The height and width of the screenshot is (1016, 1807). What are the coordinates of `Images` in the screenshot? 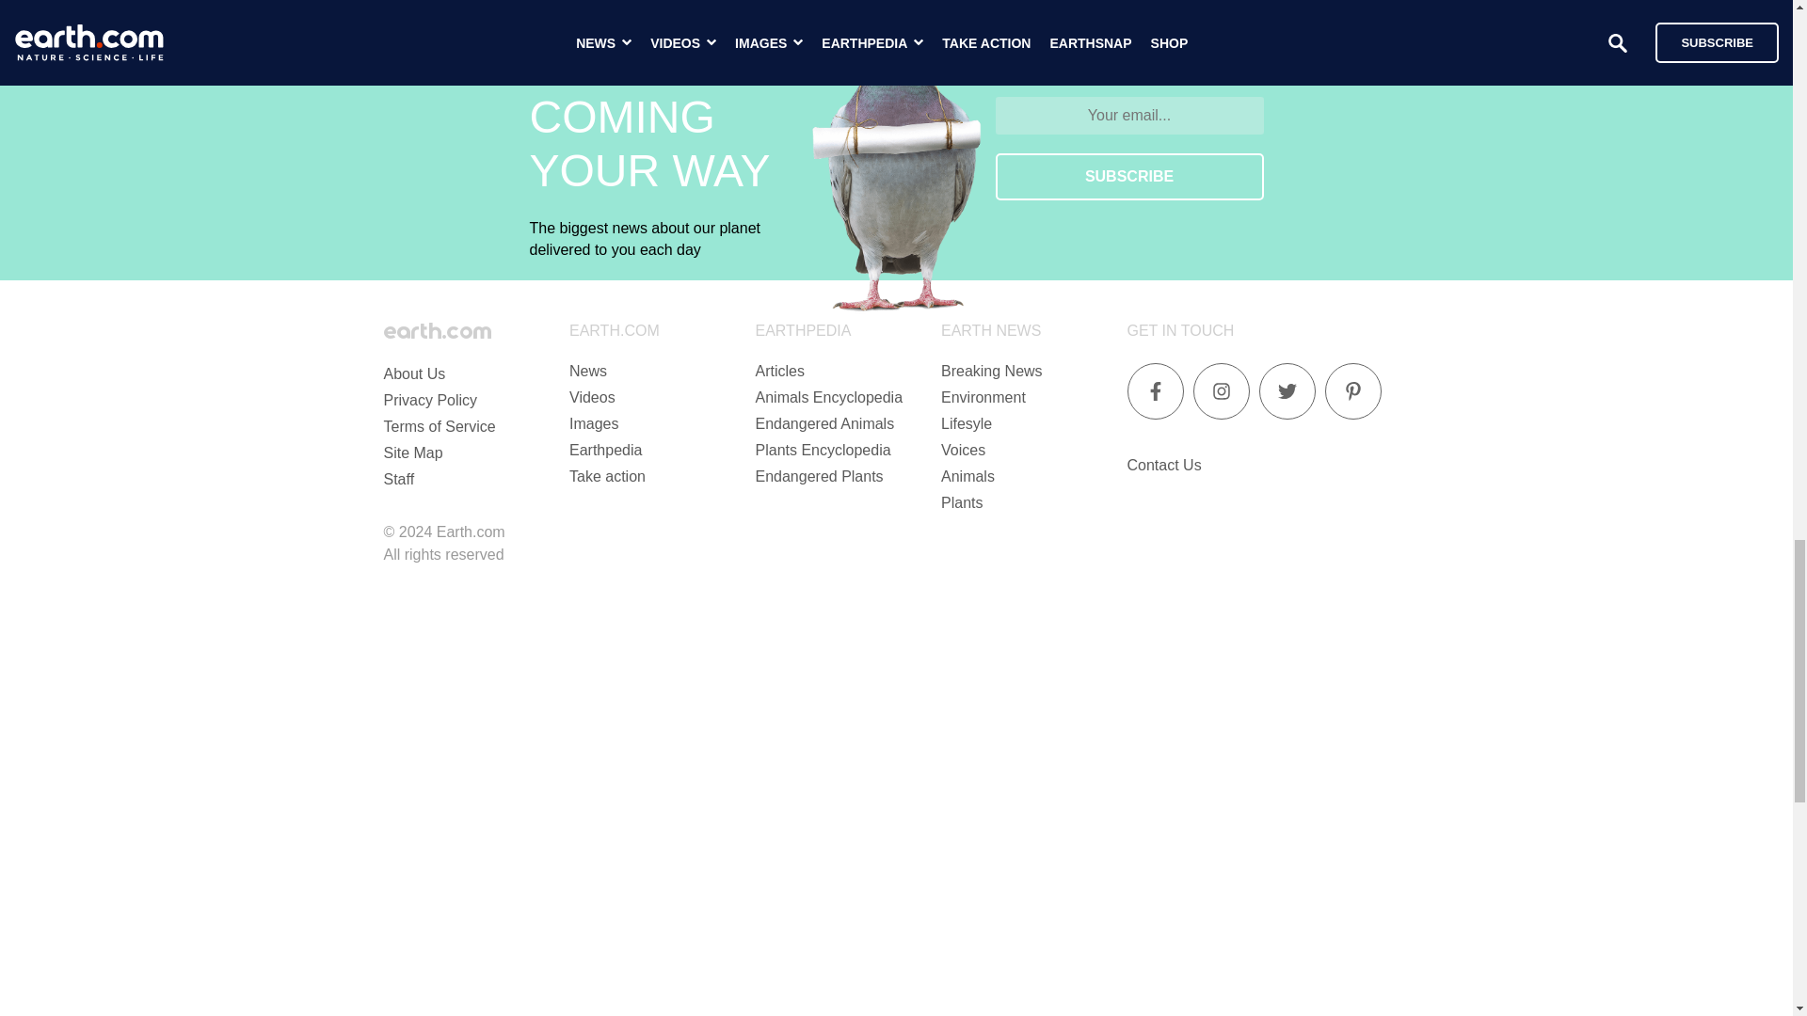 It's located at (593, 423).